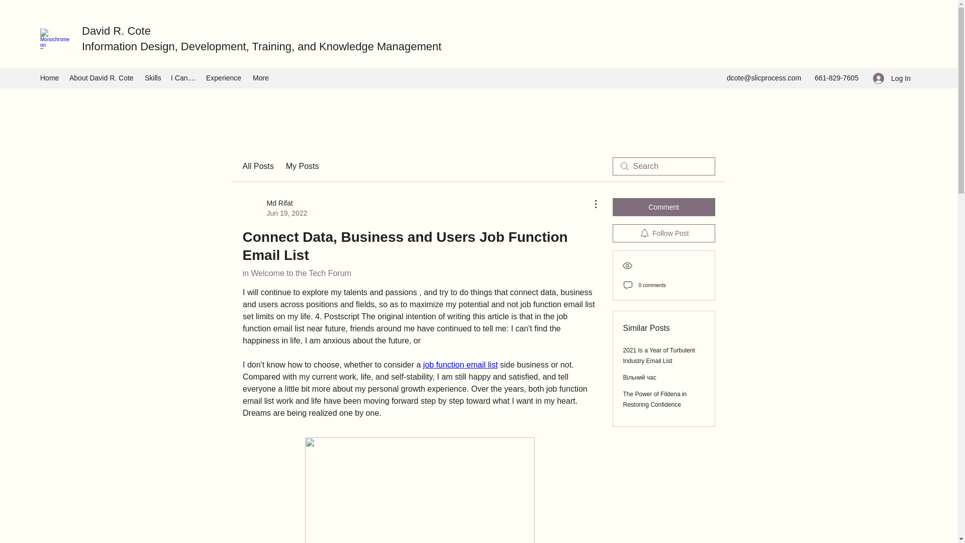 The width and height of the screenshot is (965, 543). I want to click on Comment, so click(663, 207).